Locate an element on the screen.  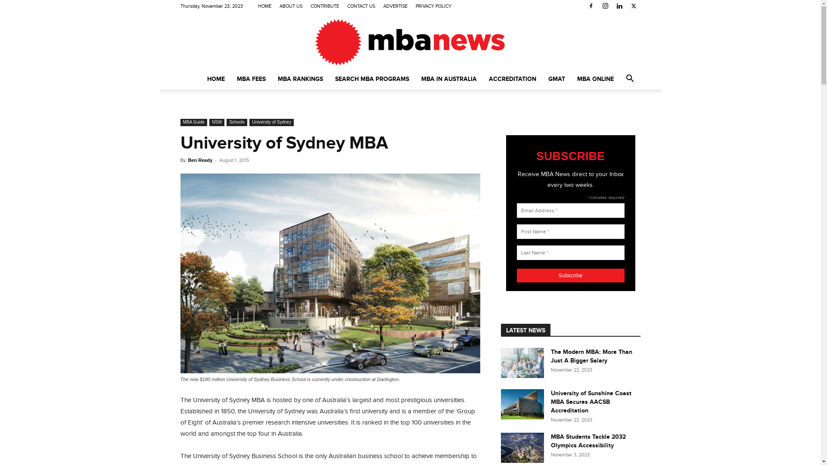
ABOUT US is located at coordinates (291, 6).